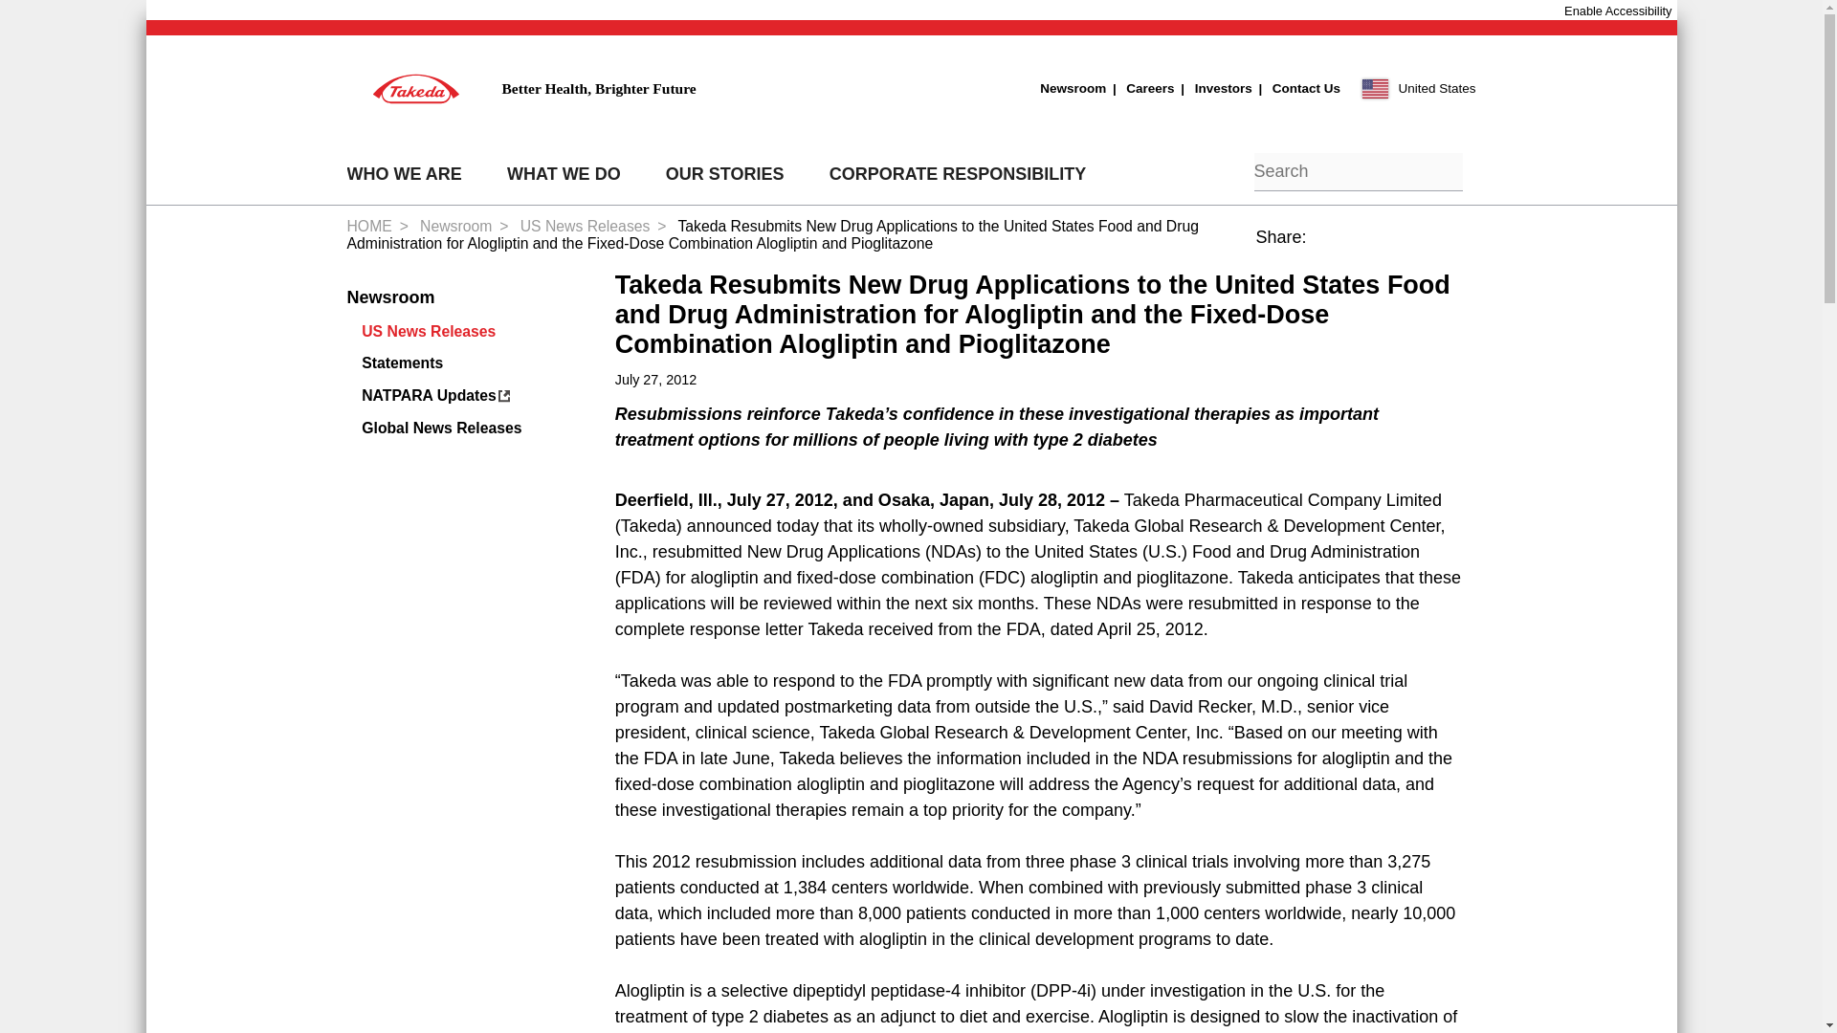  Describe the element at coordinates (1139, 88) in the screenshot. I see `Careers` at that location.